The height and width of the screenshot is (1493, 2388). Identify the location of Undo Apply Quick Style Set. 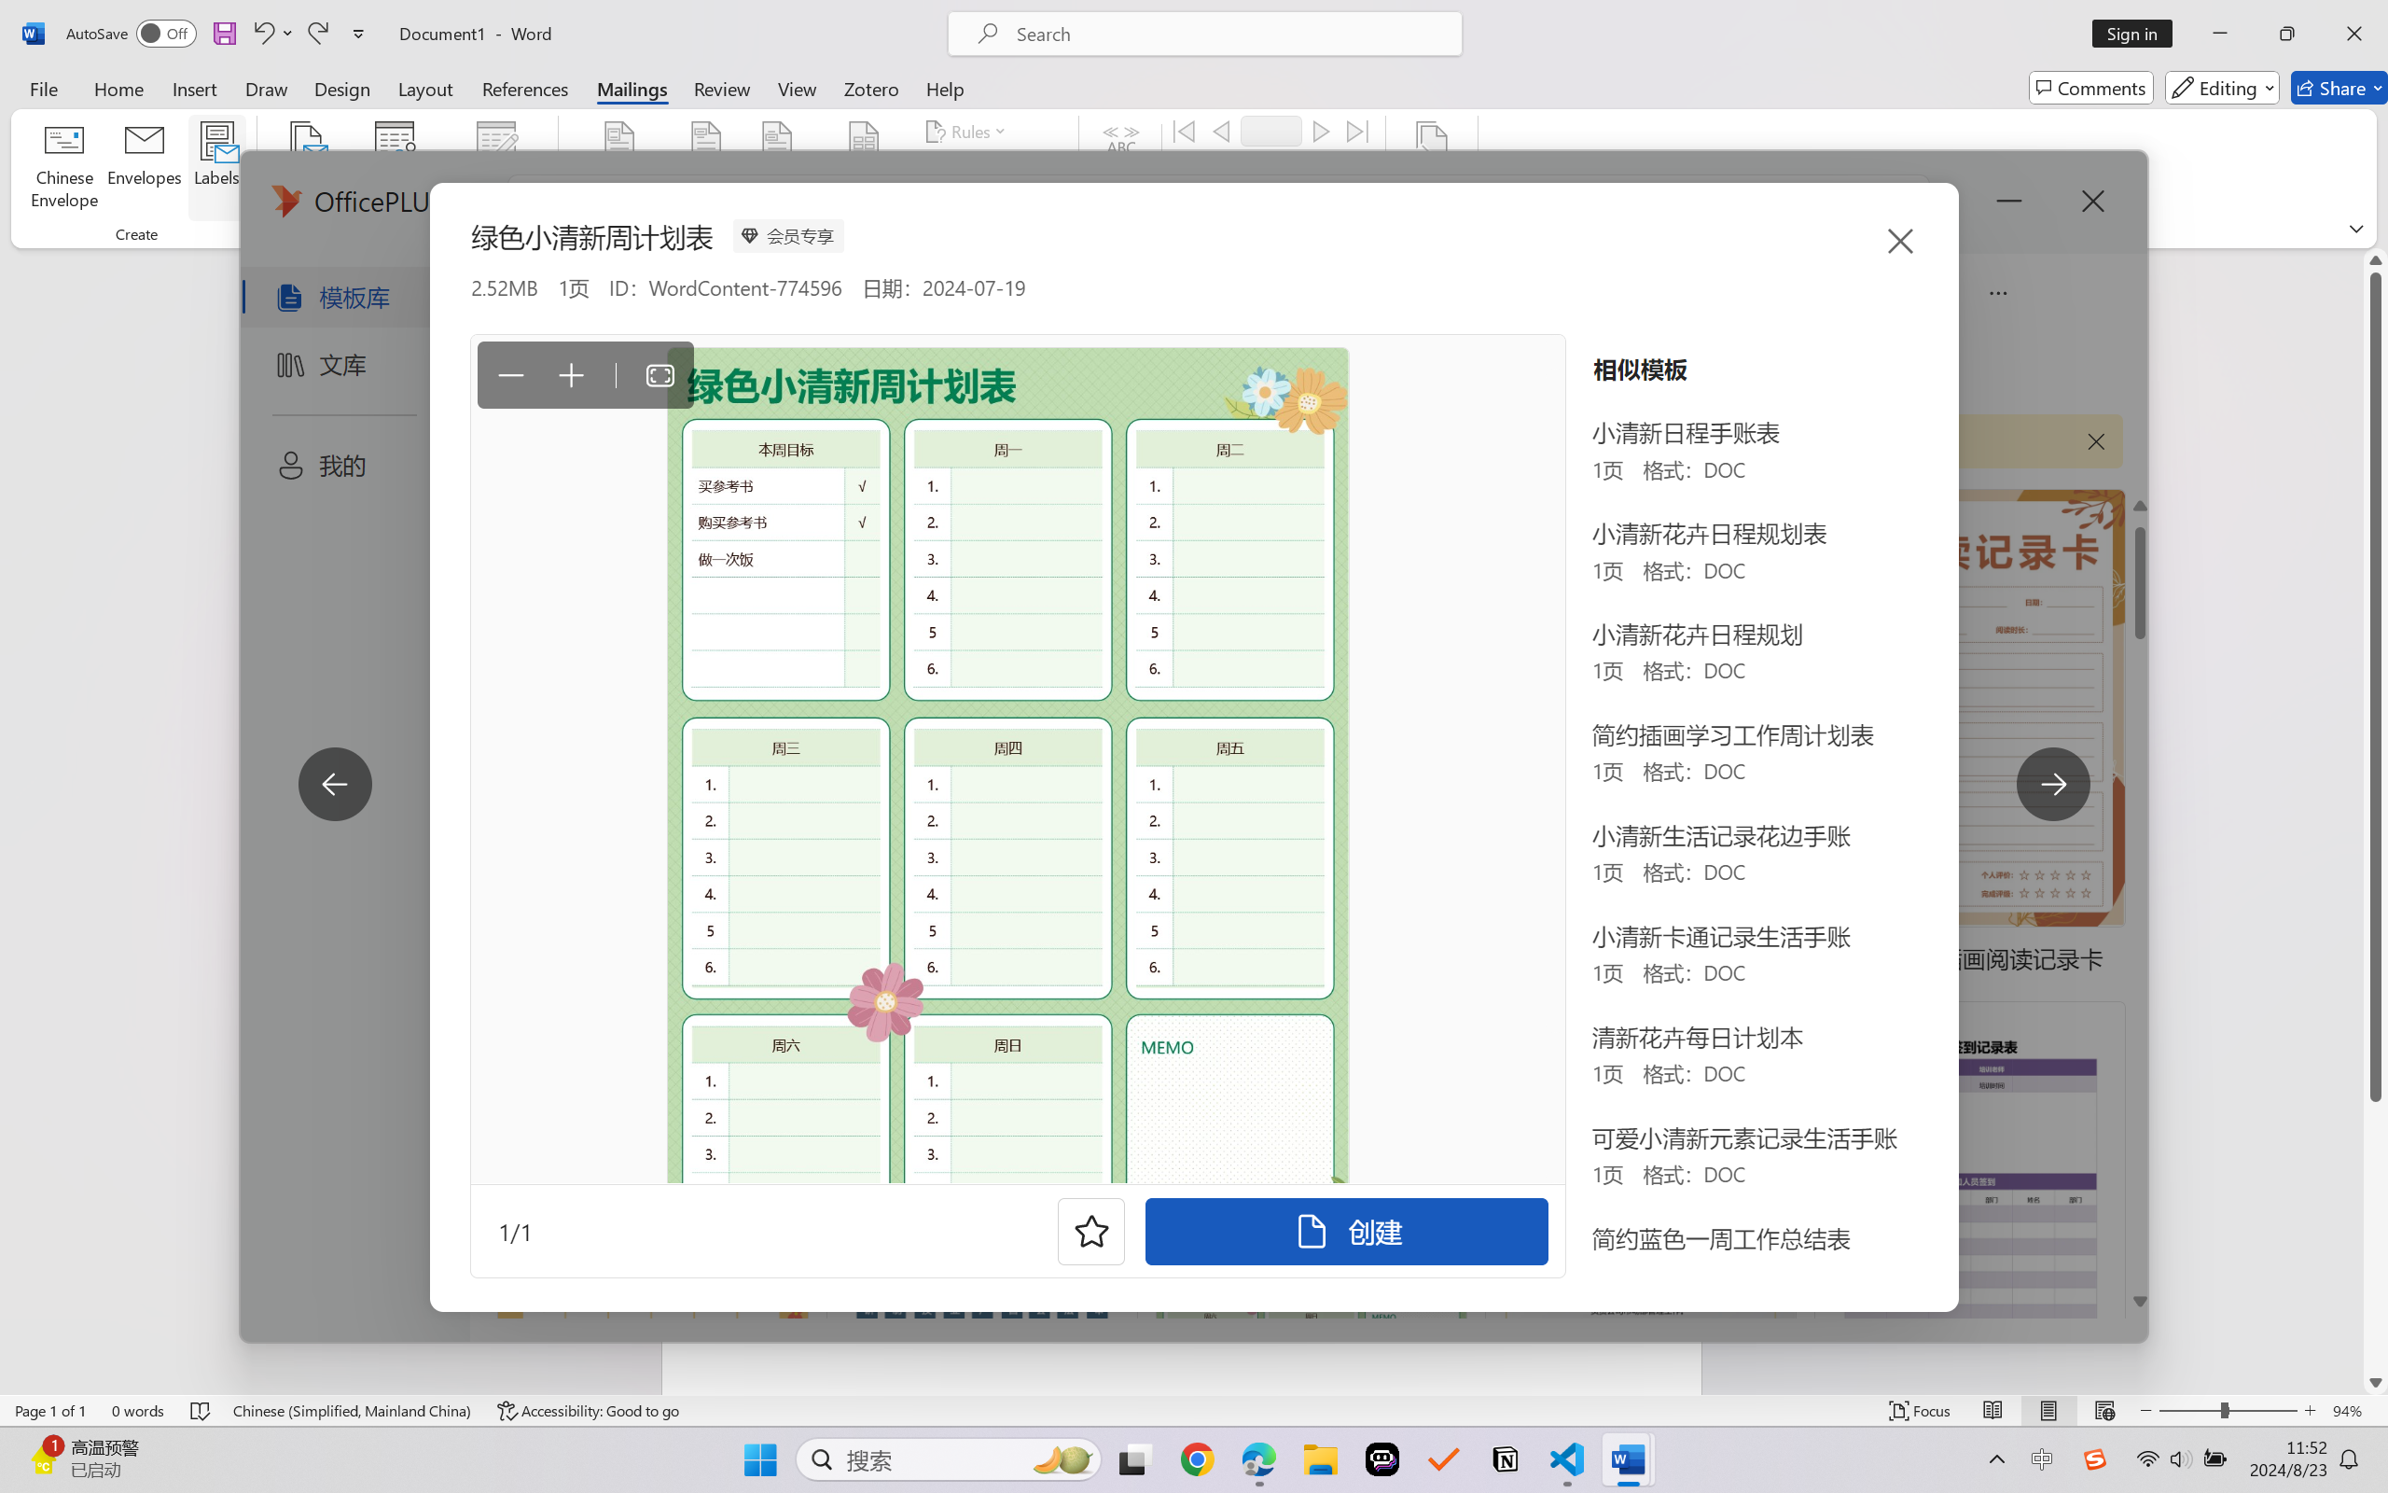
(272, 34).